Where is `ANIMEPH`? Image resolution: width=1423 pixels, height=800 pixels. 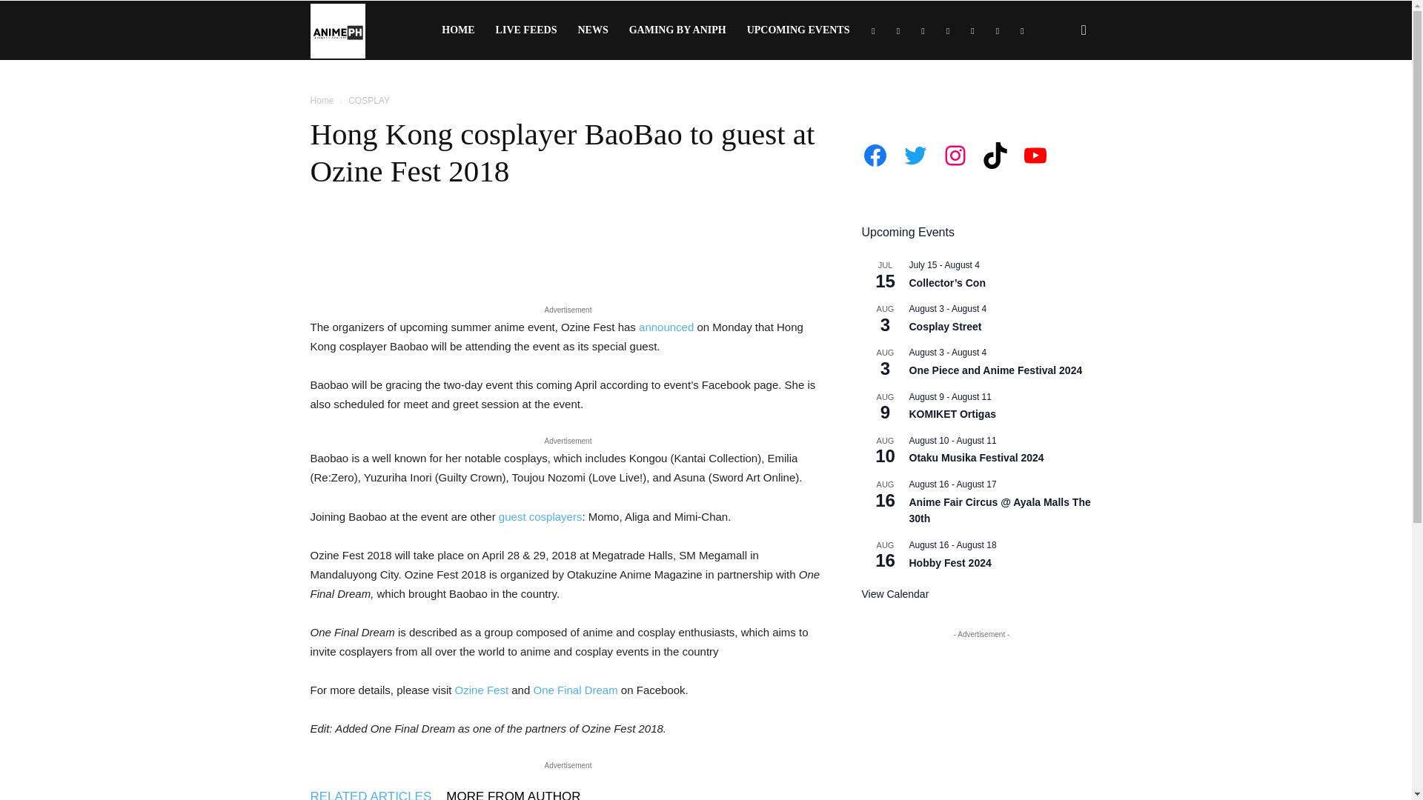
ANIMEPH is located at coordinates (336, 30).